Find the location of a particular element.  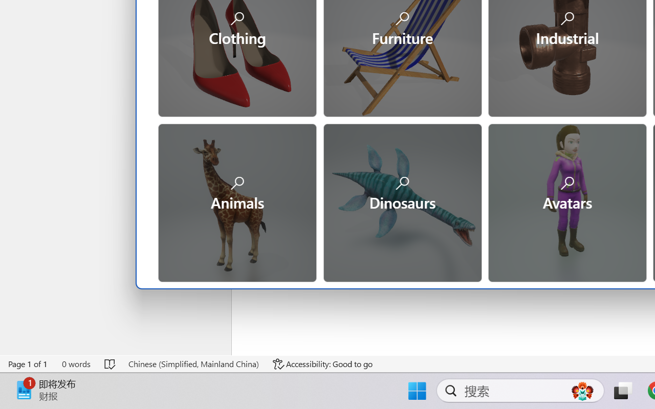

Dinosaurs is located at coordinates (402, 201).